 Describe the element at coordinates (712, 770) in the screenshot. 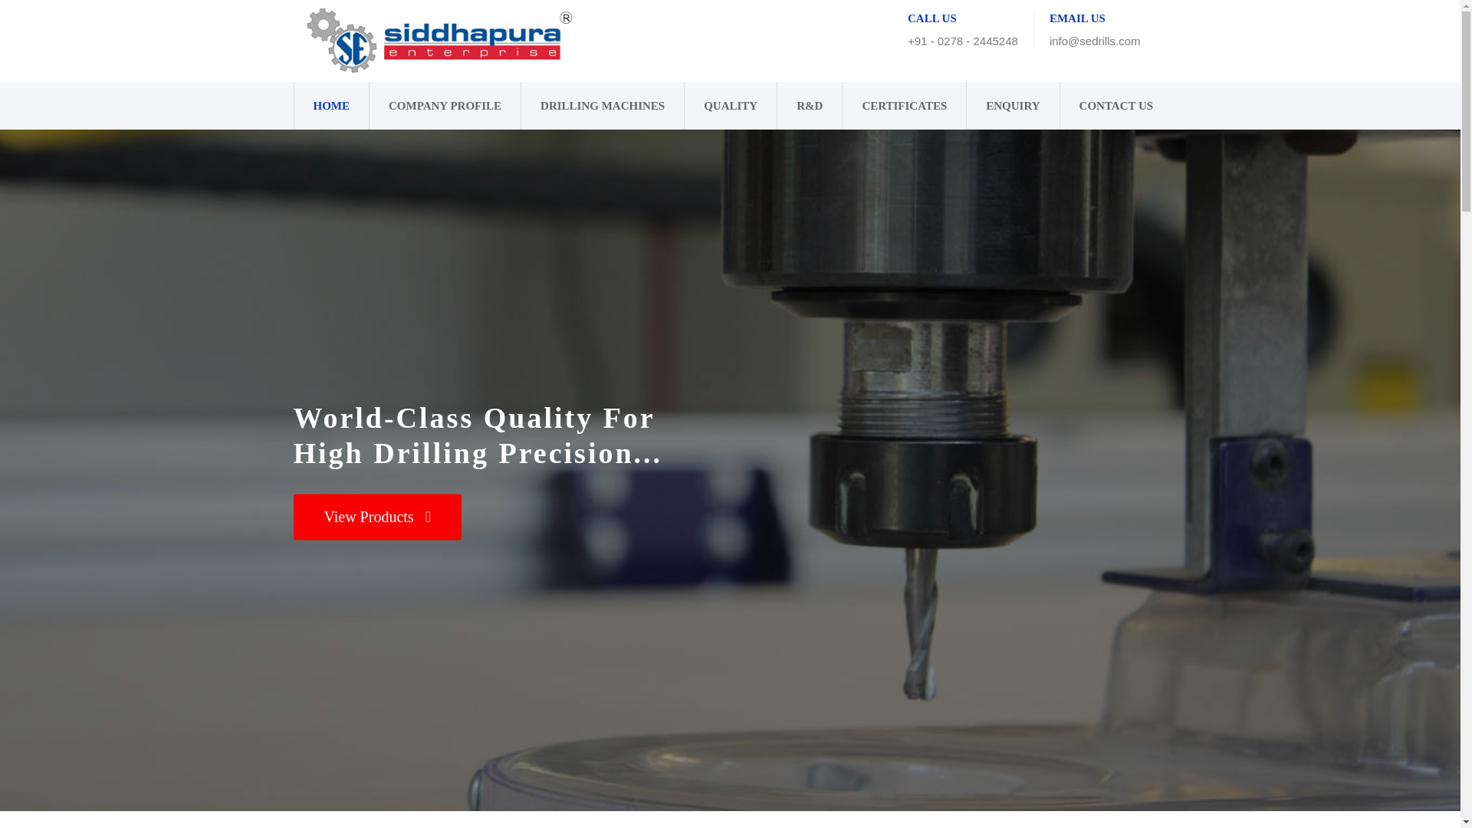

I see `1` at that location.